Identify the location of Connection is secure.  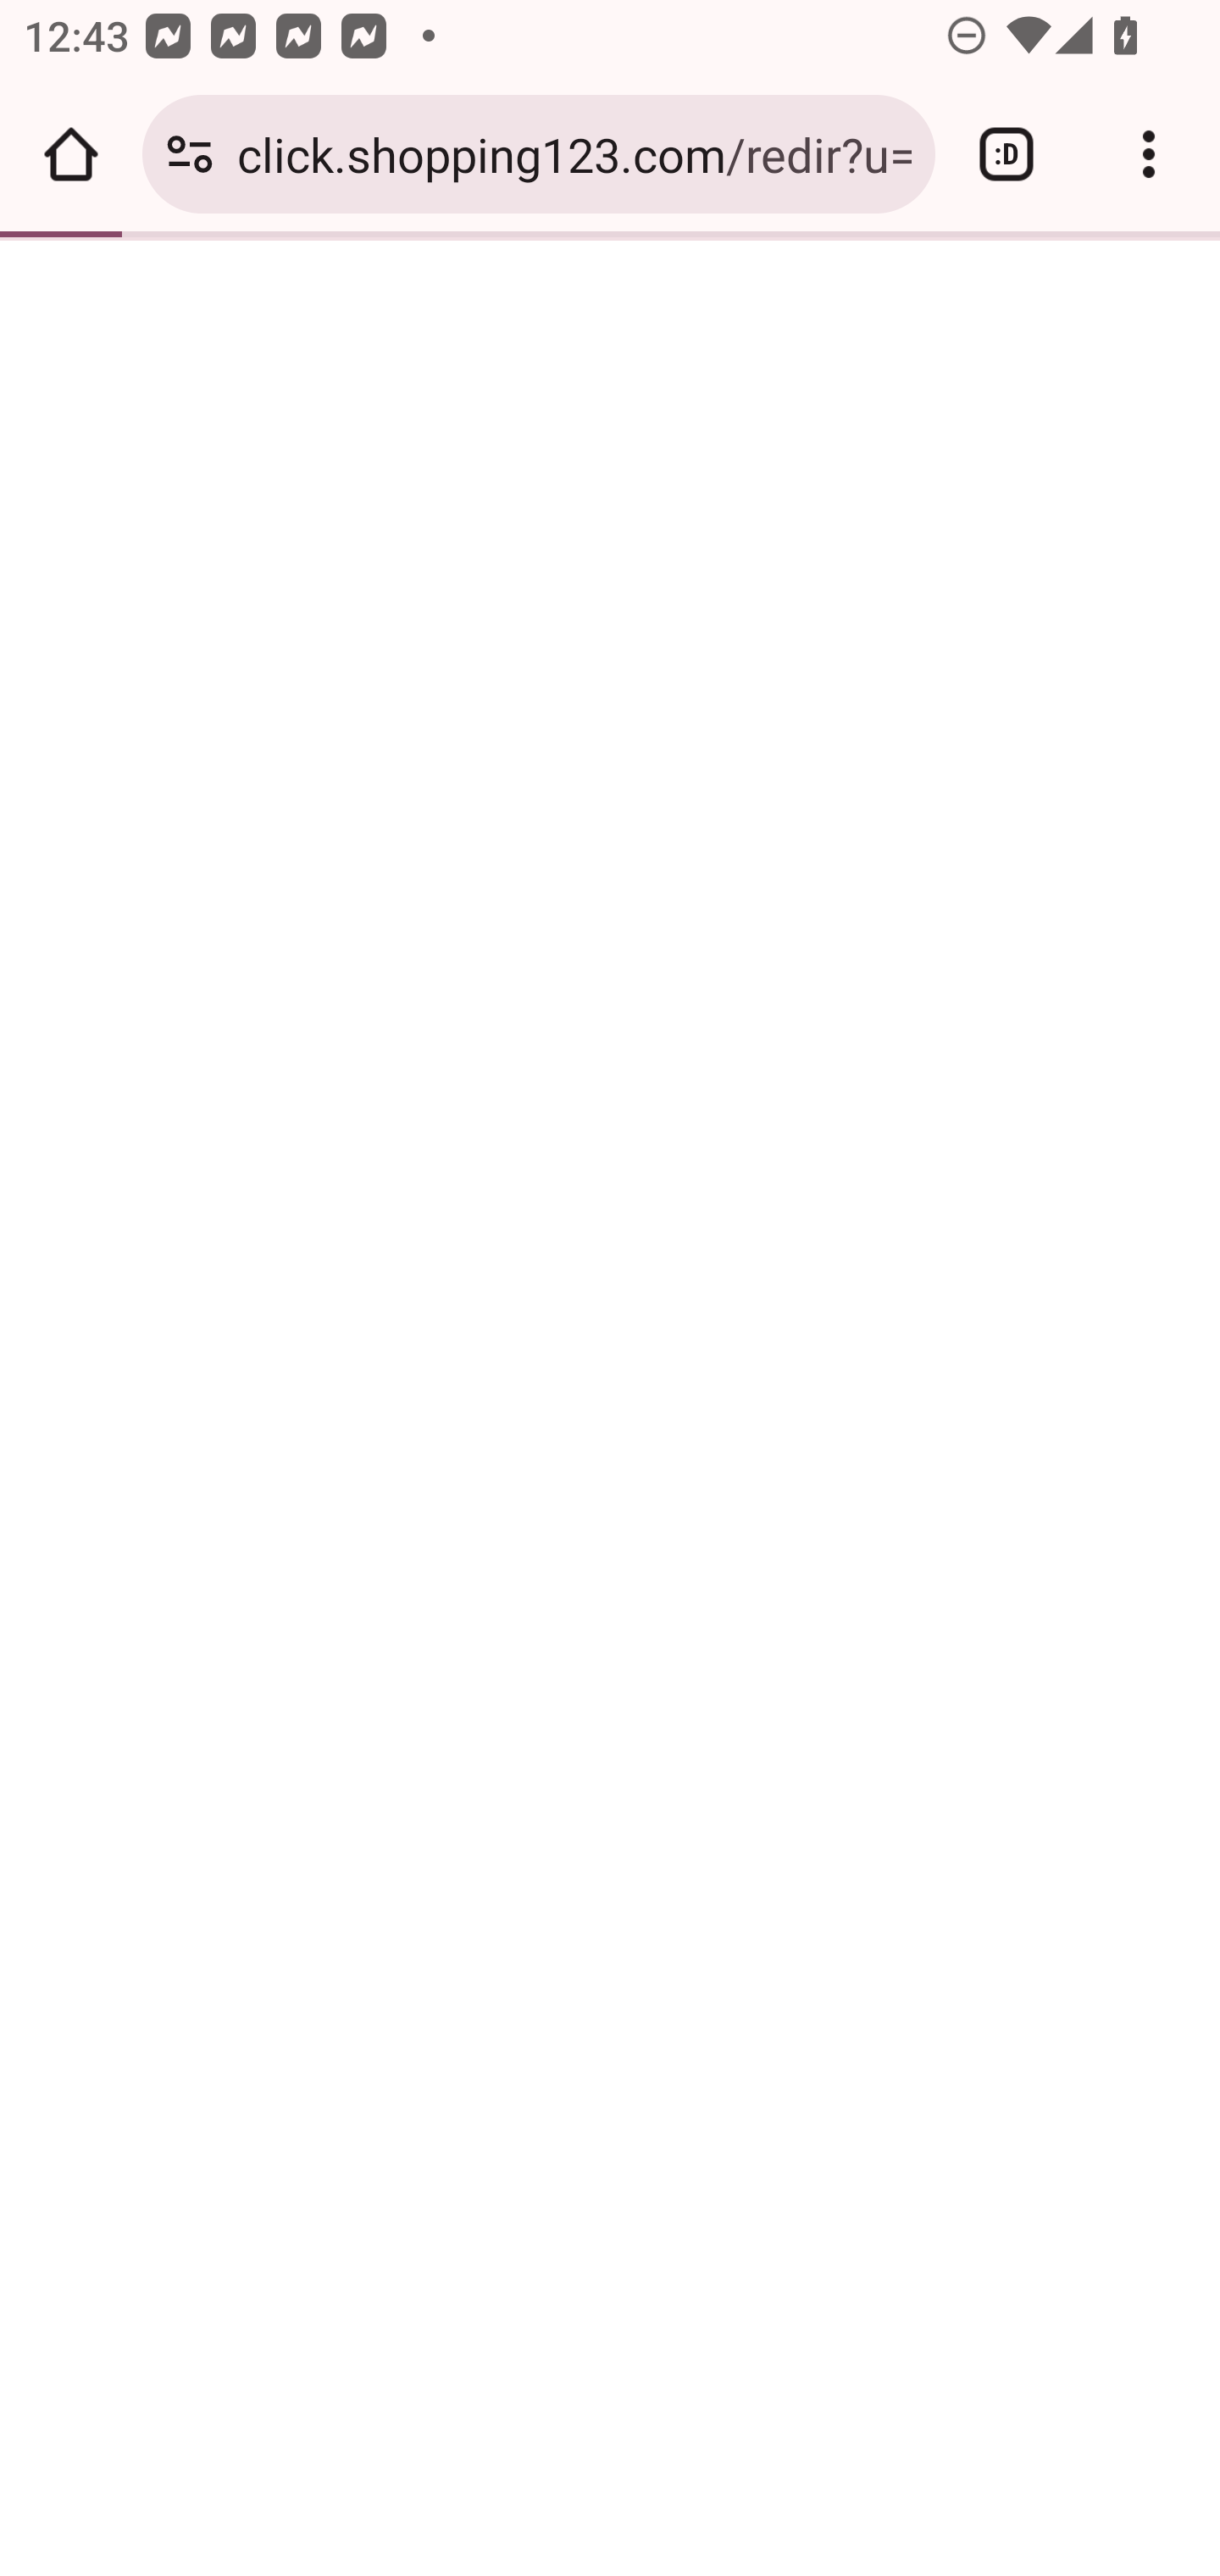
(190, 154).